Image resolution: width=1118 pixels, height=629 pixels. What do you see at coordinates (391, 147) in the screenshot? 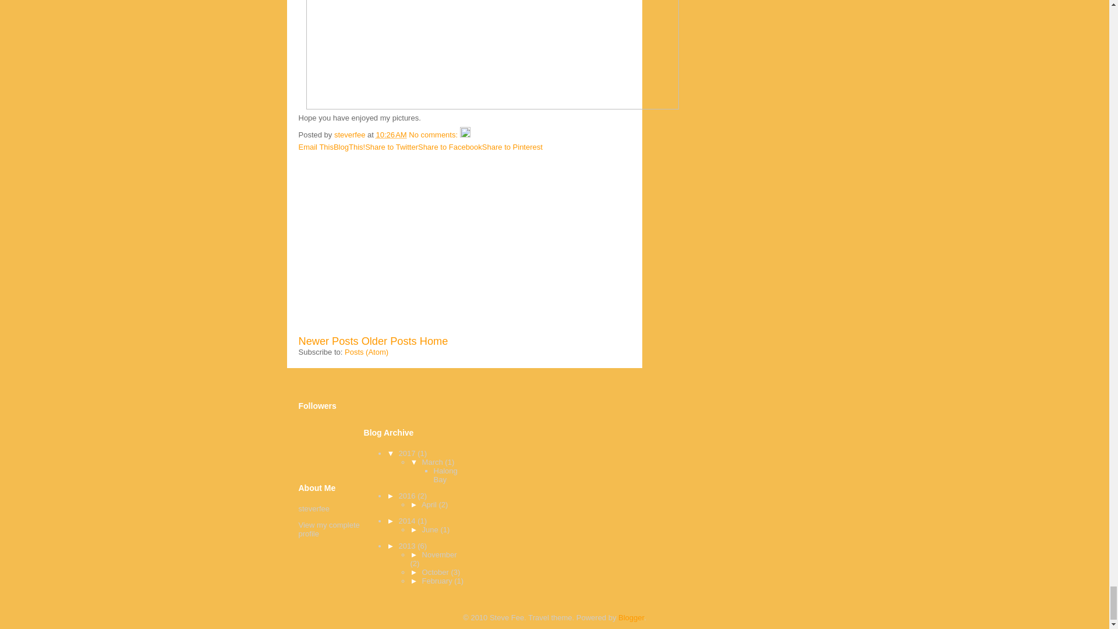
I see `Share to Twitter` at bounding box center [391, 147].